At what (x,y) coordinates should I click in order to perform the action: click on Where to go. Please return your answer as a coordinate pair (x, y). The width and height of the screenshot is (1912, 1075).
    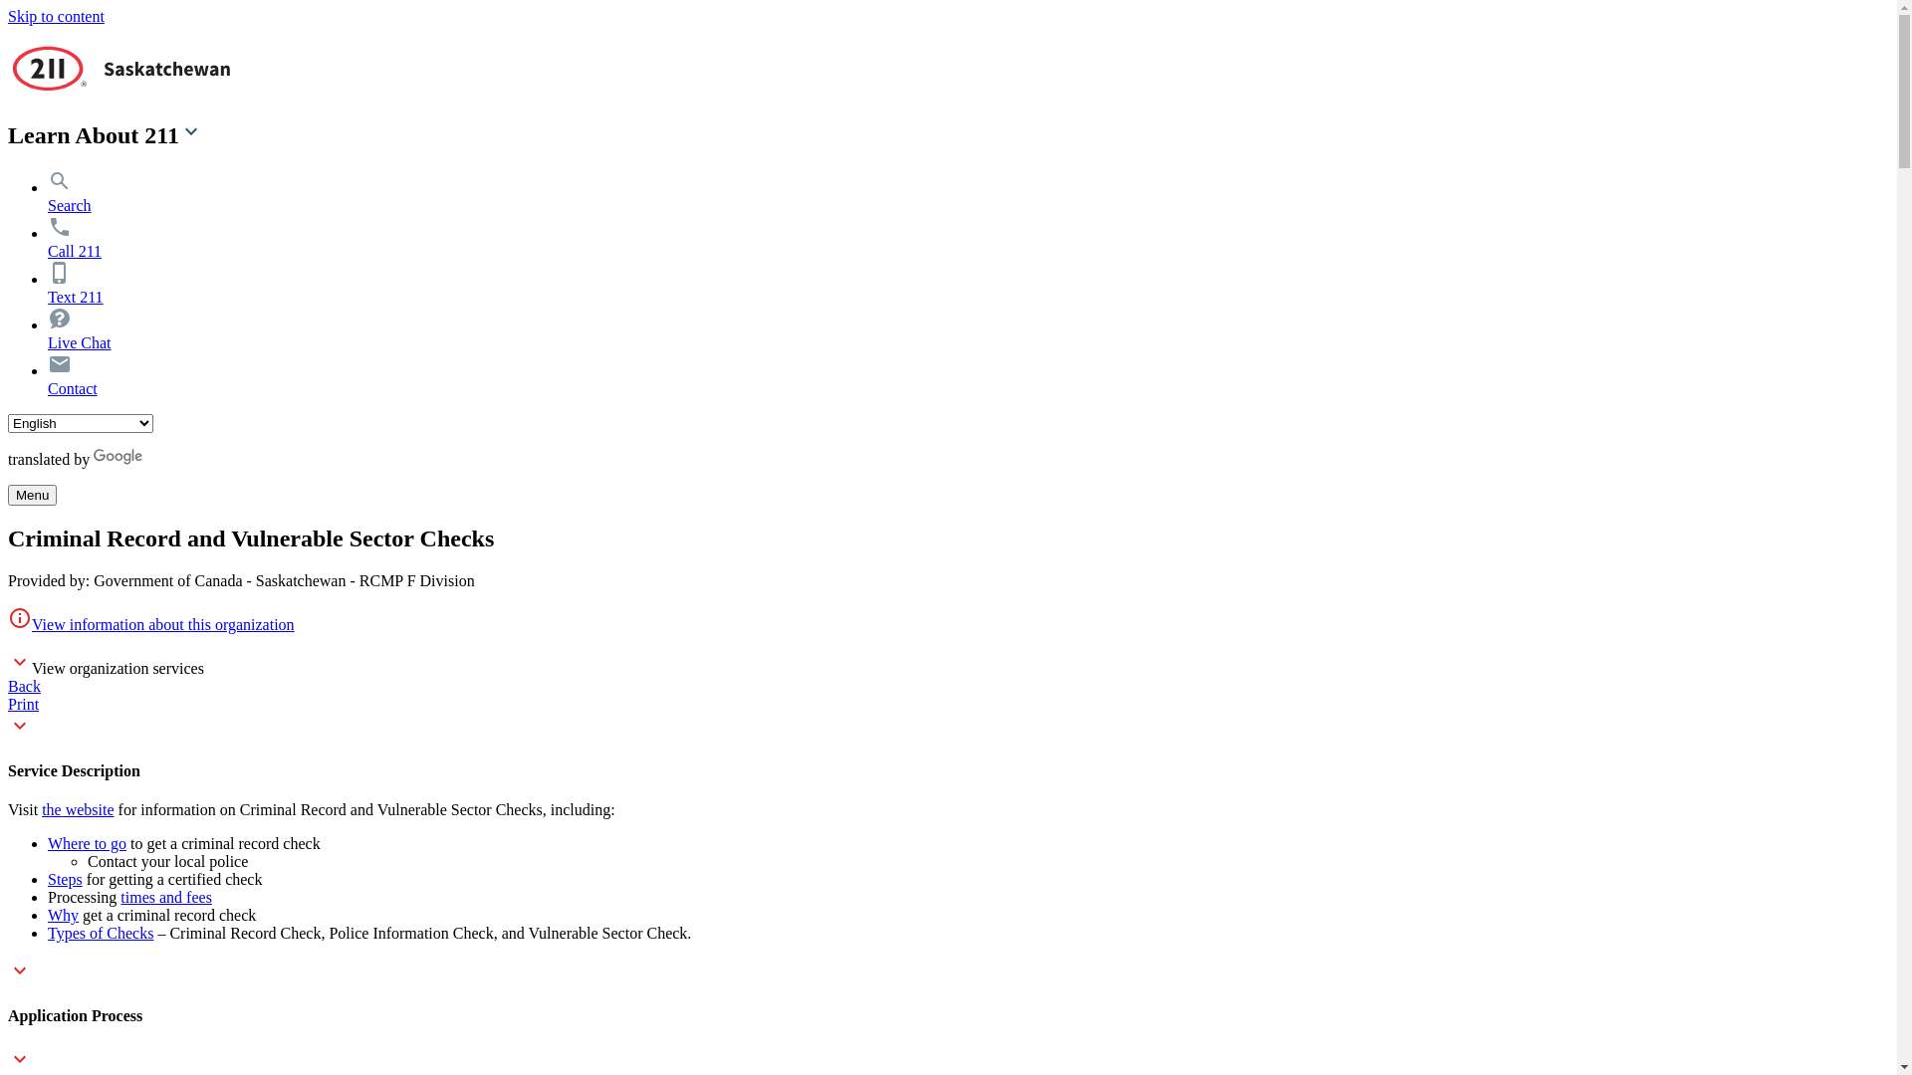
    Looking at the image, I should click on (88, 844).